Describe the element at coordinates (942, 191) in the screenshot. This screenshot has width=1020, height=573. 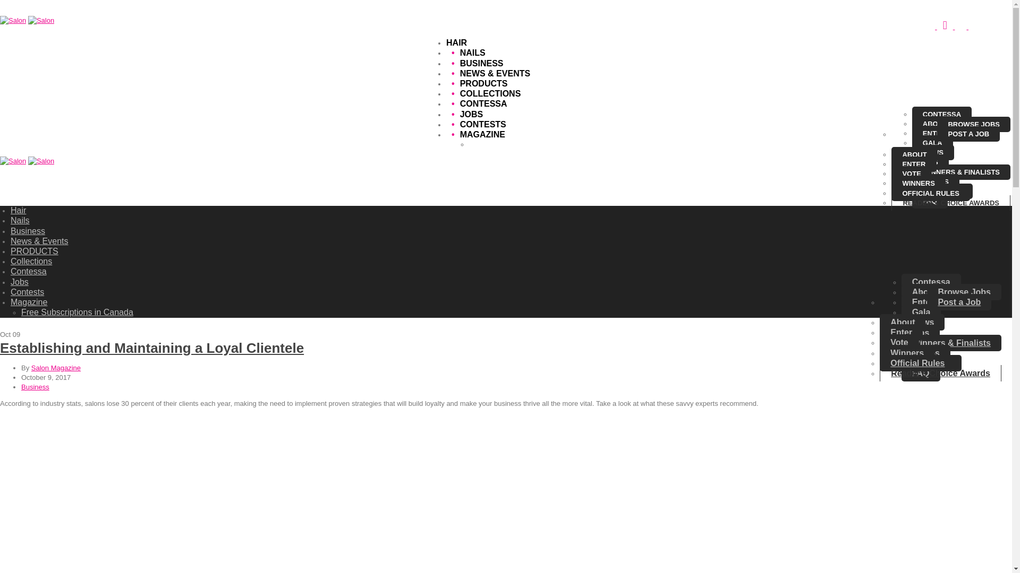
I see `SPONSORS` at that location.